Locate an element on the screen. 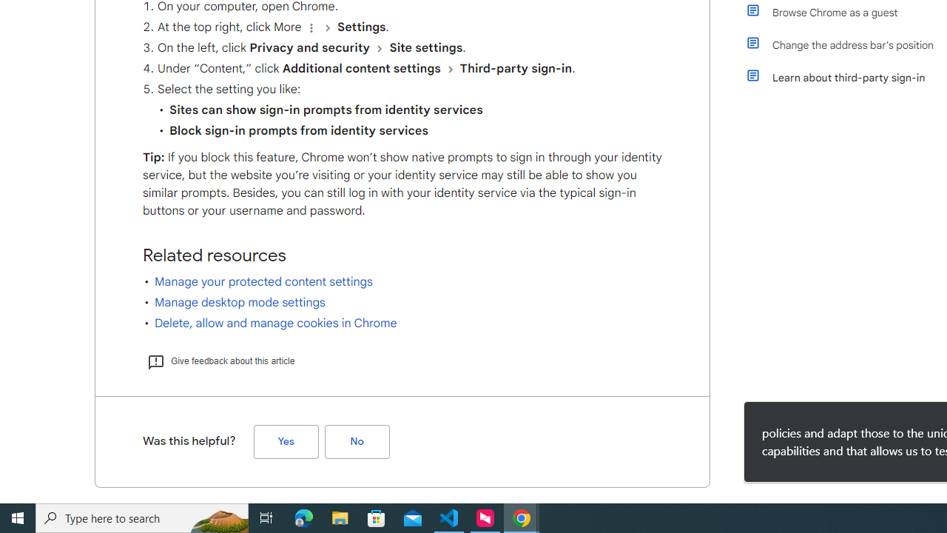 This screenshot has height=533, width=947. Organize is located at coordinates (311, 27).